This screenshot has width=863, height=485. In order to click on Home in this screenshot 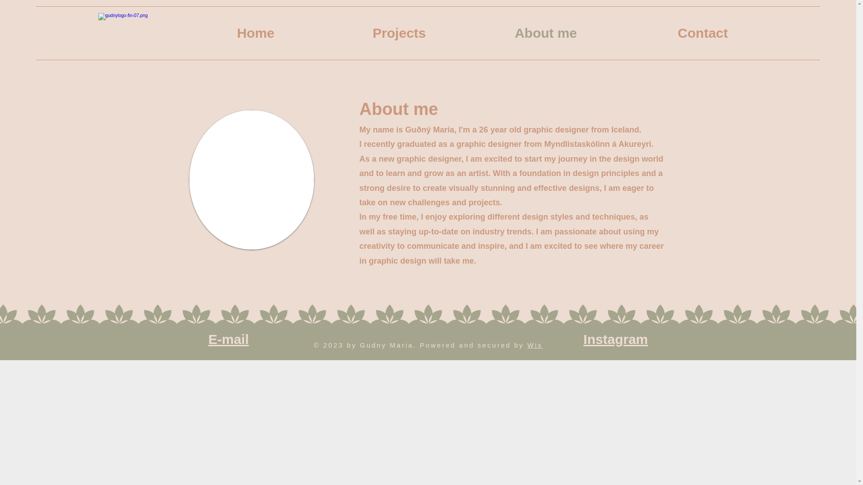, I will do `click(205, 33)`.